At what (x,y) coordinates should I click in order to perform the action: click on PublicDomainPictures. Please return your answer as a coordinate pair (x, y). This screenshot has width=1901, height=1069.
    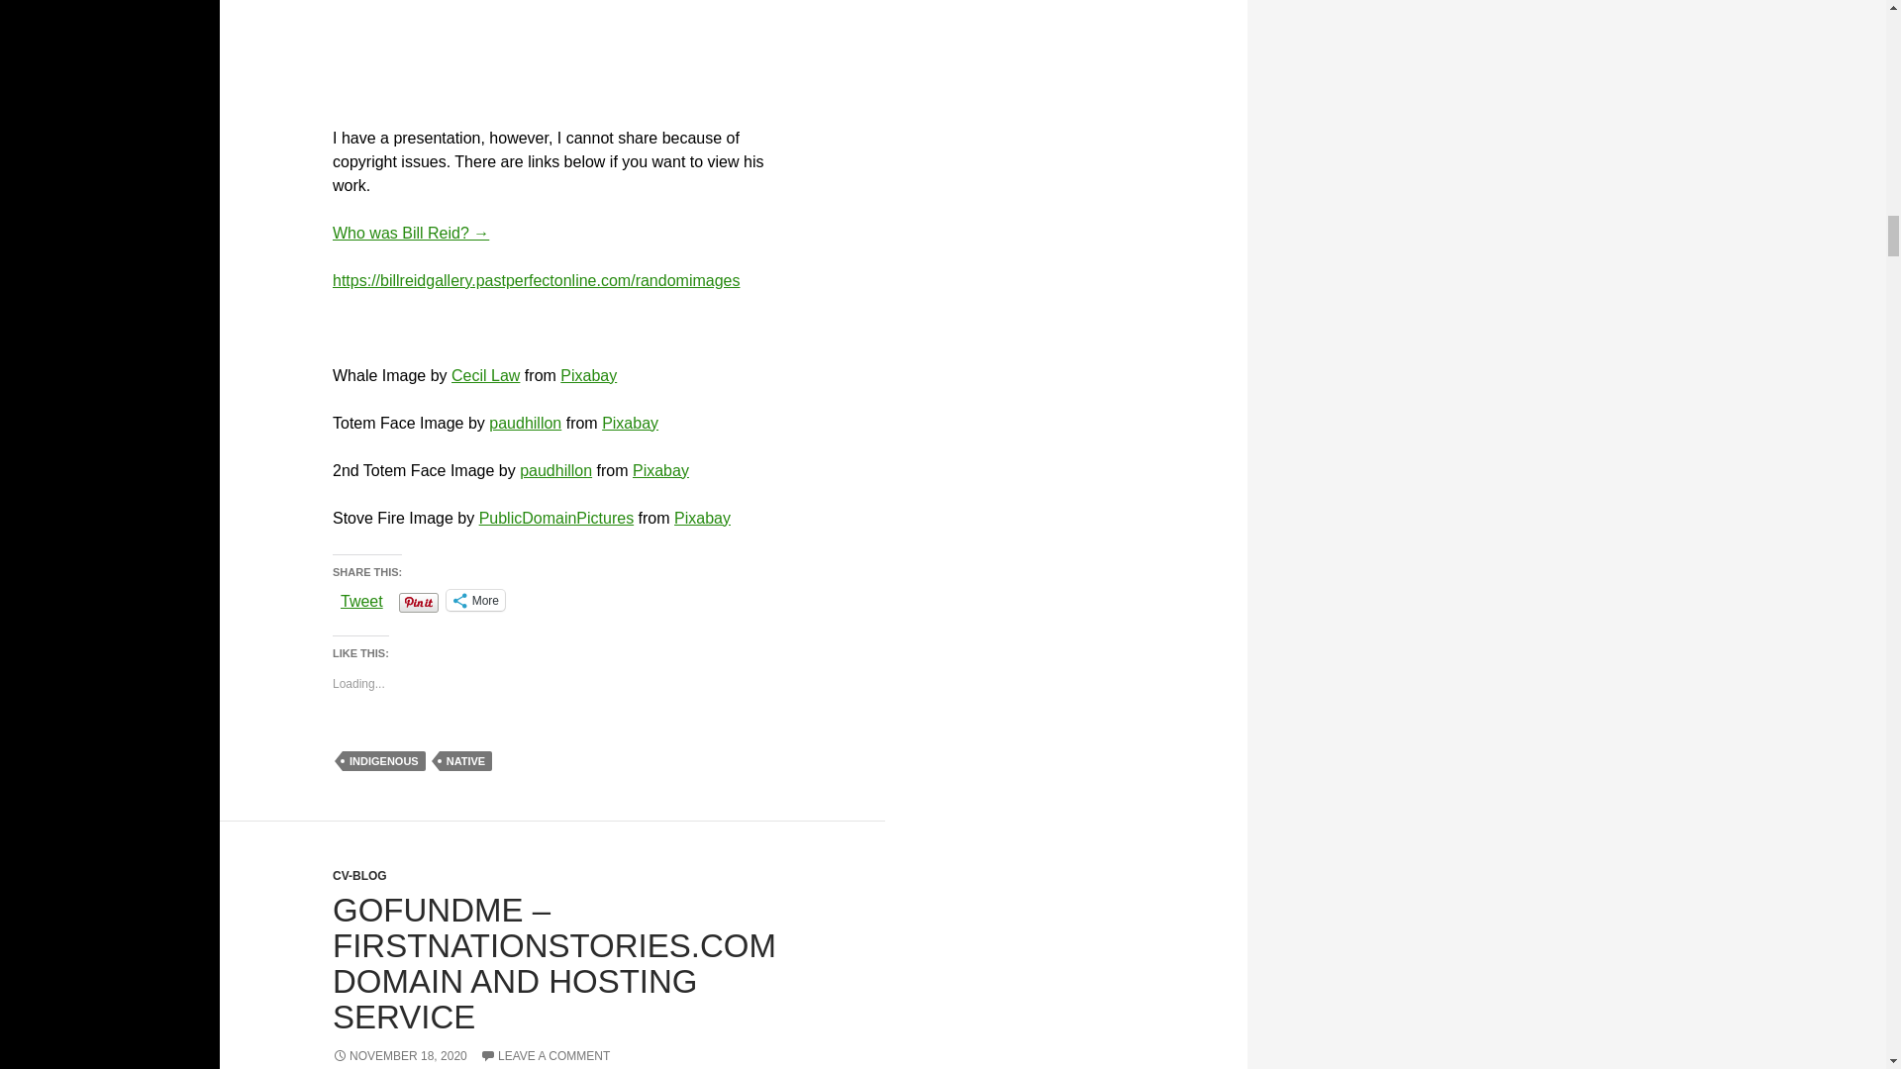
    Looking at the image, I should click on (556, 519).